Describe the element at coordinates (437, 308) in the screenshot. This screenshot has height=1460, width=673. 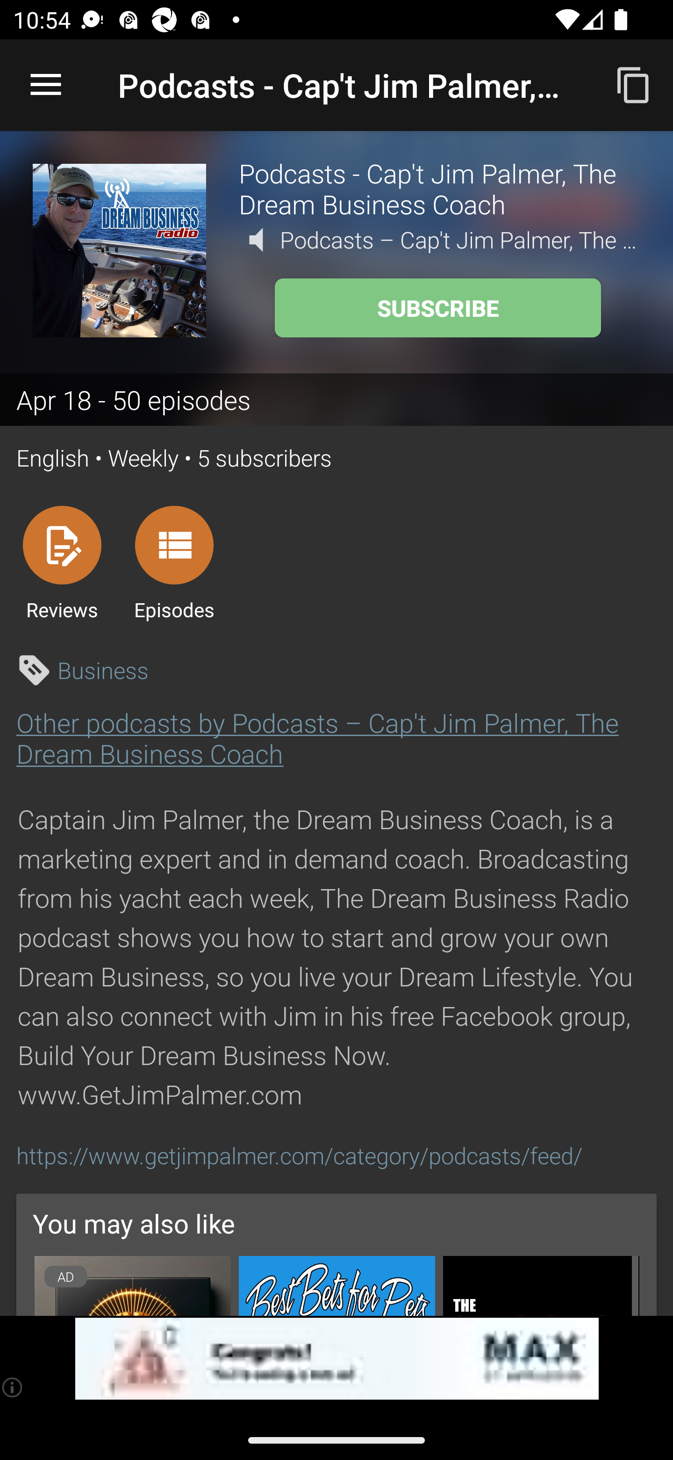
I see `SUBSCRIBE` at that location.